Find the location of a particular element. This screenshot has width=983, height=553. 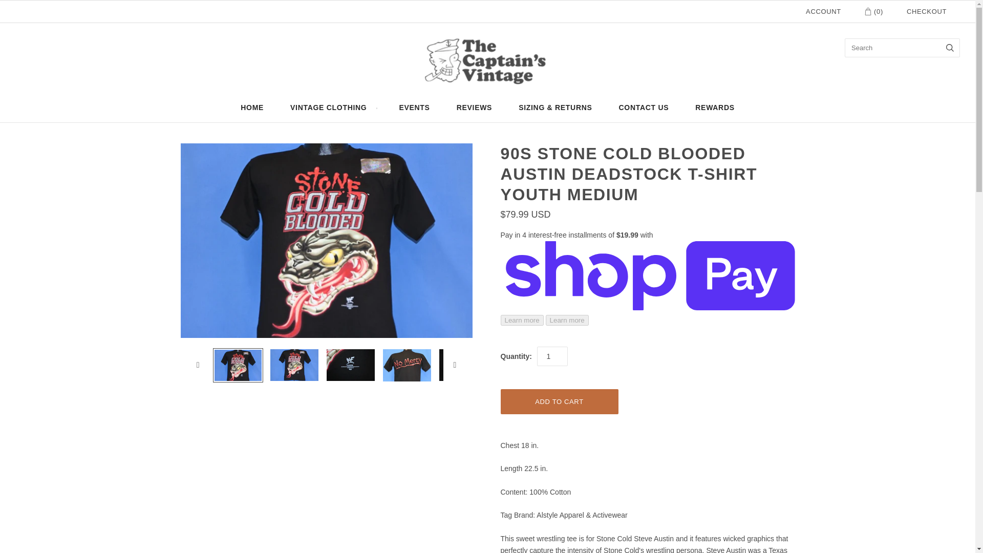

1 is located at coordinates (552, 356).